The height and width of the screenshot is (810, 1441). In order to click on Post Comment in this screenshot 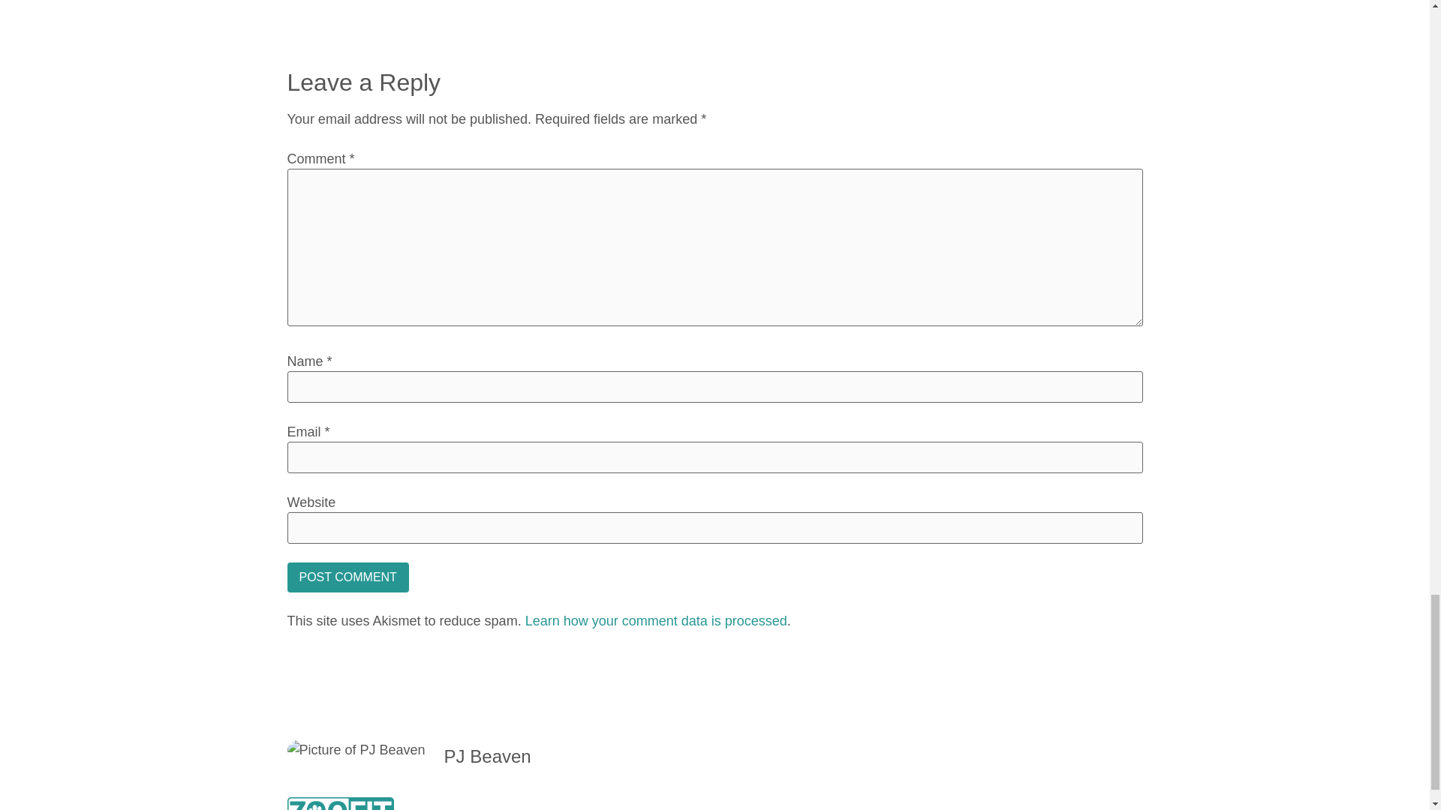, I will do `click(347, 577)`.